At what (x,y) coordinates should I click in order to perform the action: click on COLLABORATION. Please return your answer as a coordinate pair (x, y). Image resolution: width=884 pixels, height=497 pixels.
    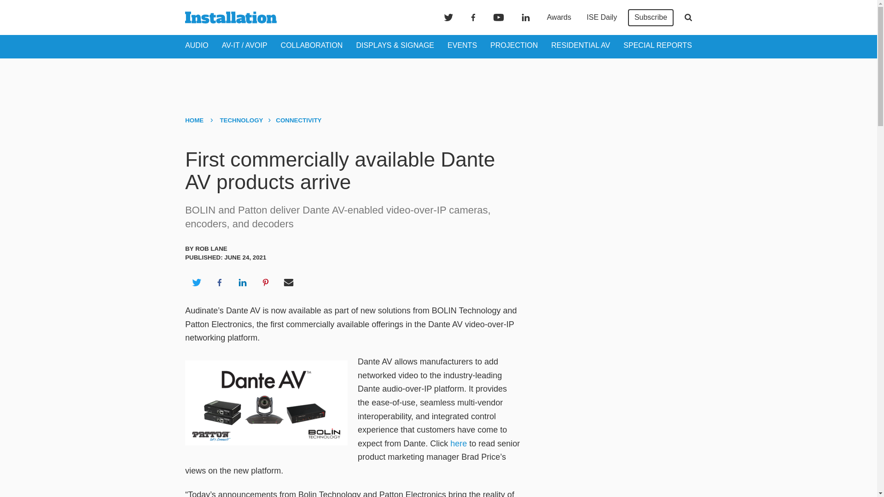
    Looking at the image, I should click on (312, 45).